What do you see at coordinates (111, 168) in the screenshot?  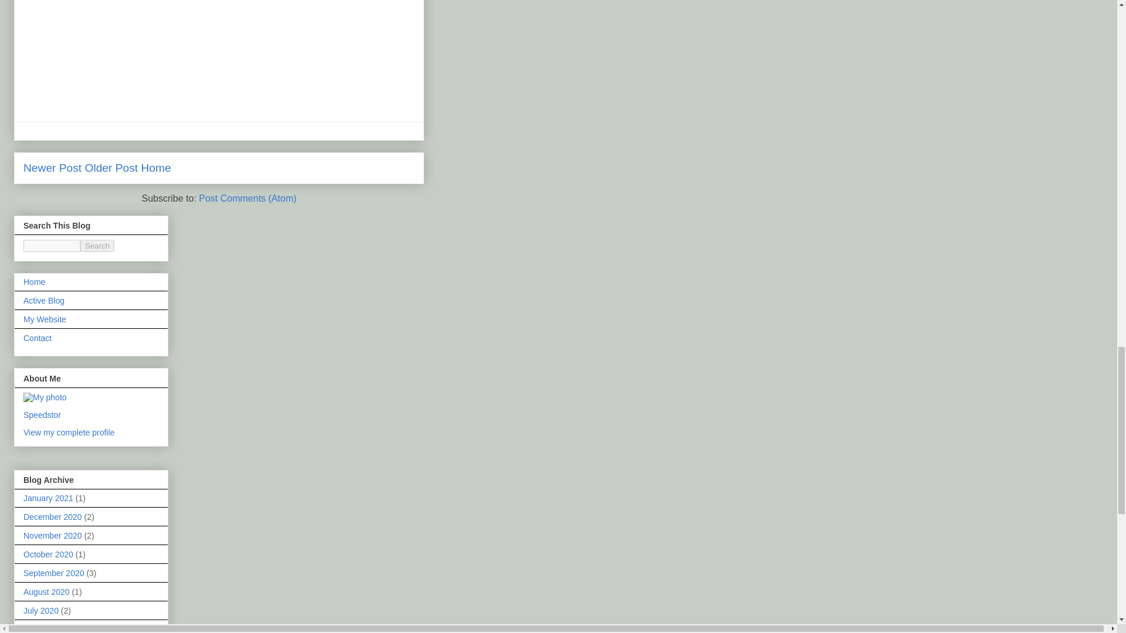 I see `Older Post` at bounding box center [111, 168].